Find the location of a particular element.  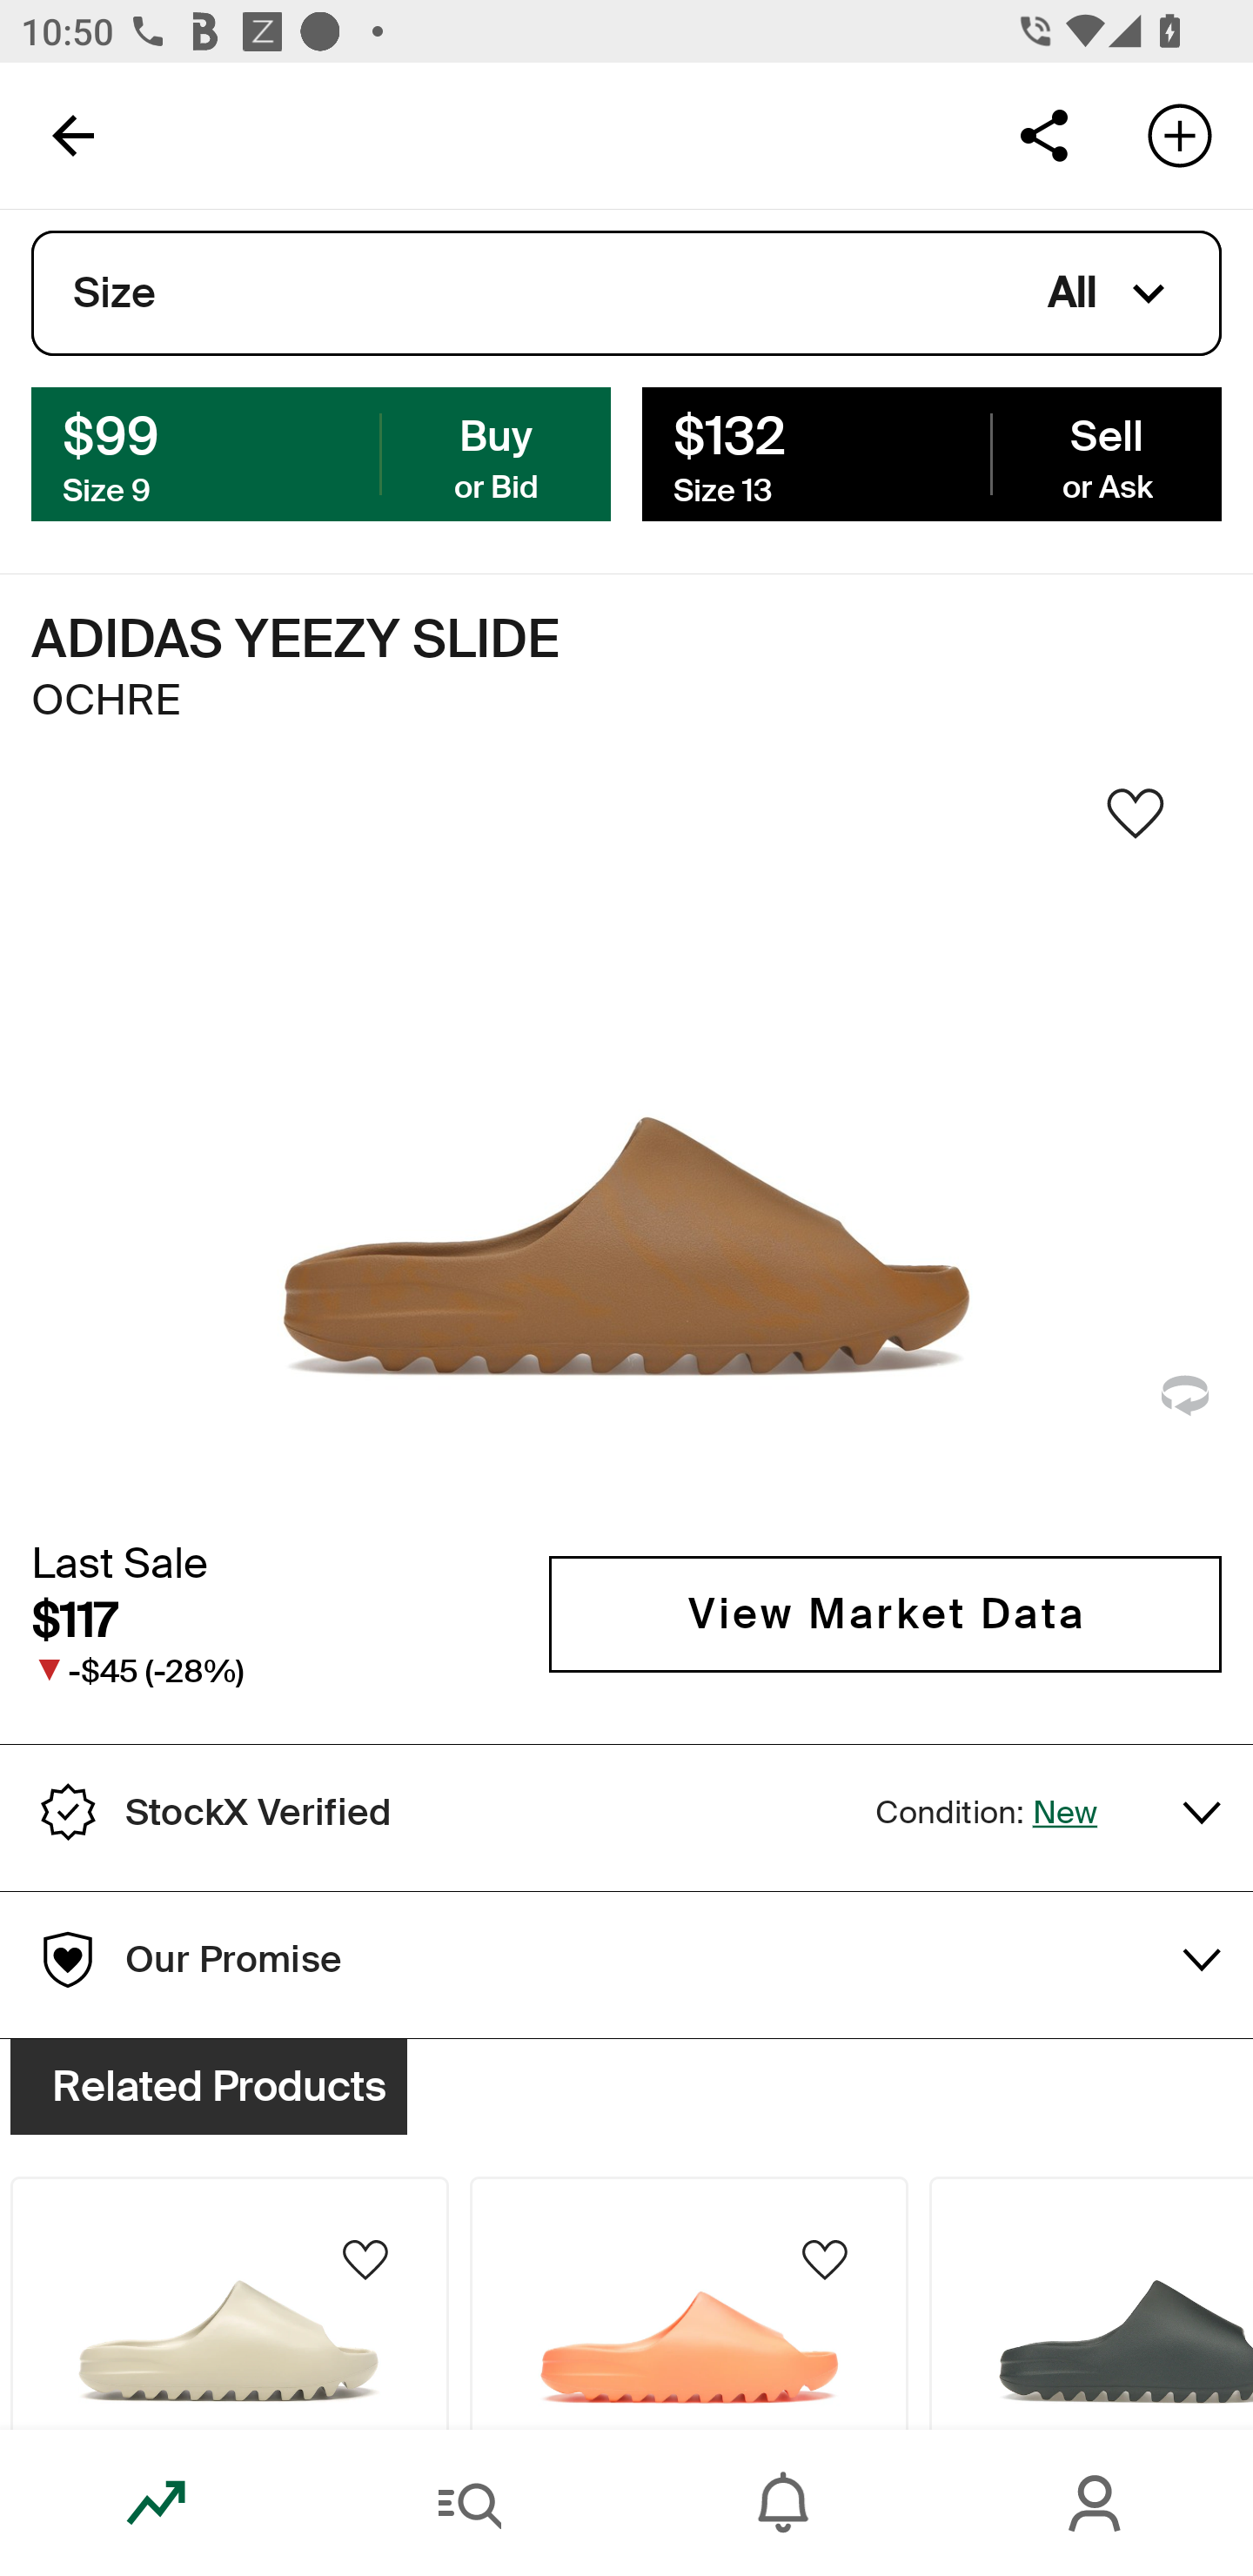

Sneaker Image is located at coordinates (626, 1150).